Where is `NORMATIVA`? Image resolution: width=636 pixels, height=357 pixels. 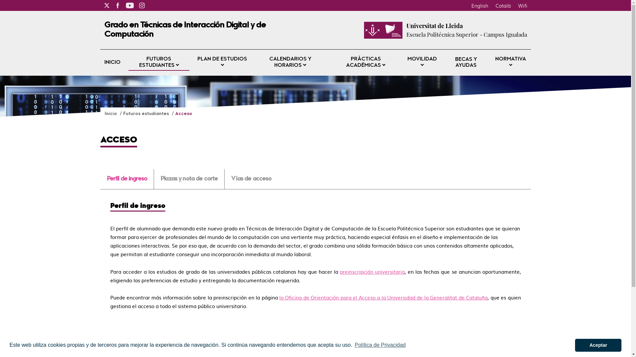 NORMATIVA is located at coordinates (511, 63).